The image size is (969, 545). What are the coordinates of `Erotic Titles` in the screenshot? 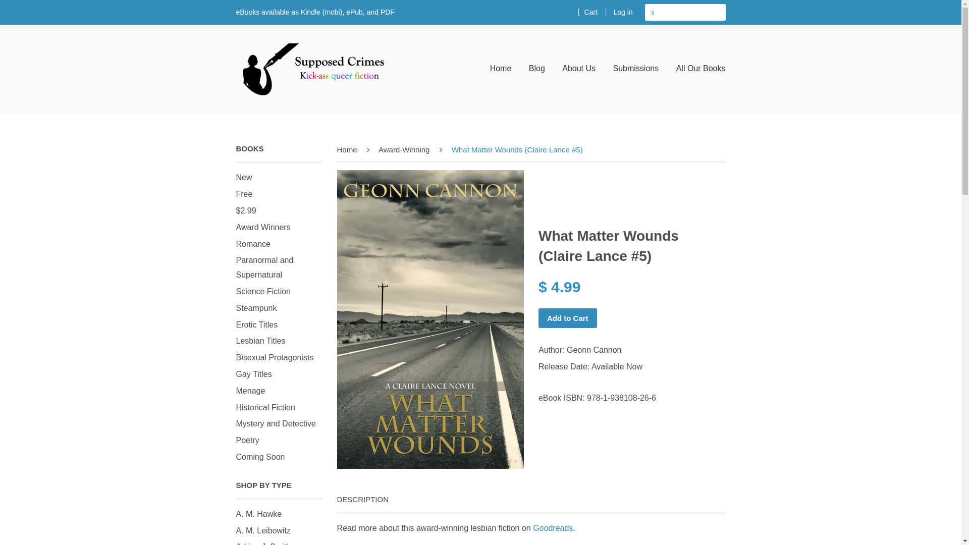 It's located at (257, 325).